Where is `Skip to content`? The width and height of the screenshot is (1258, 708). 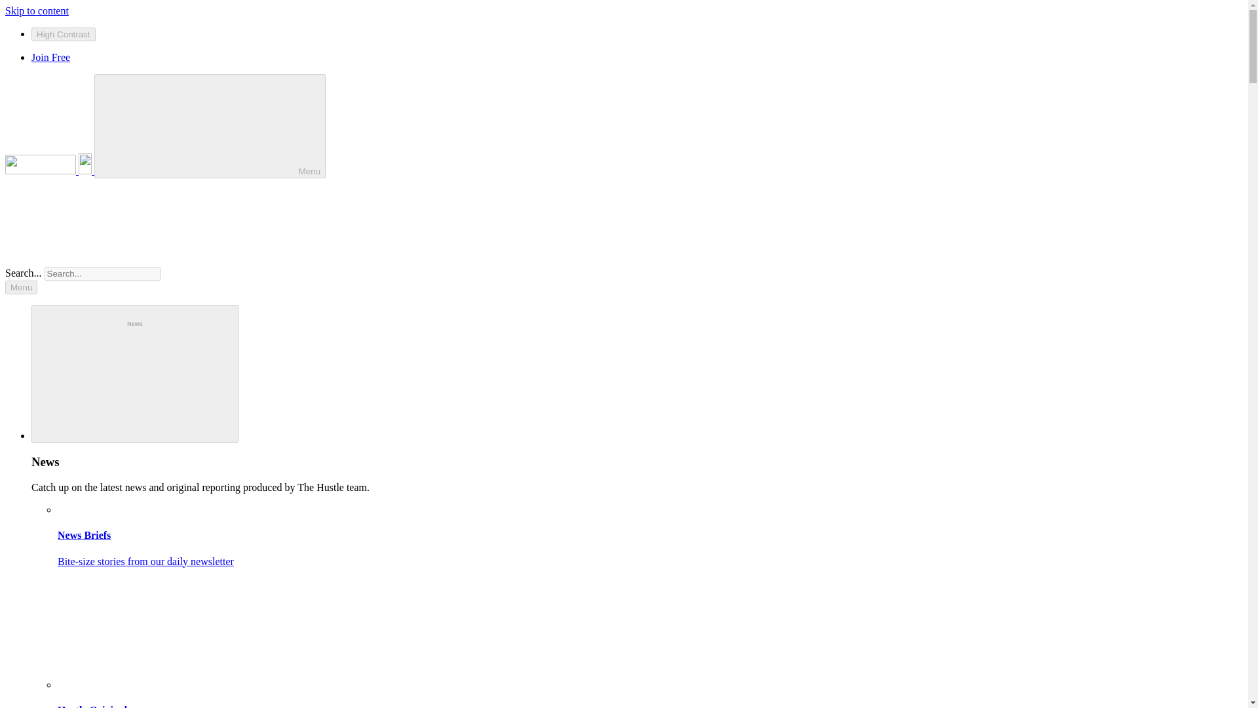 Skip to content is located at coordinates (37, 10).